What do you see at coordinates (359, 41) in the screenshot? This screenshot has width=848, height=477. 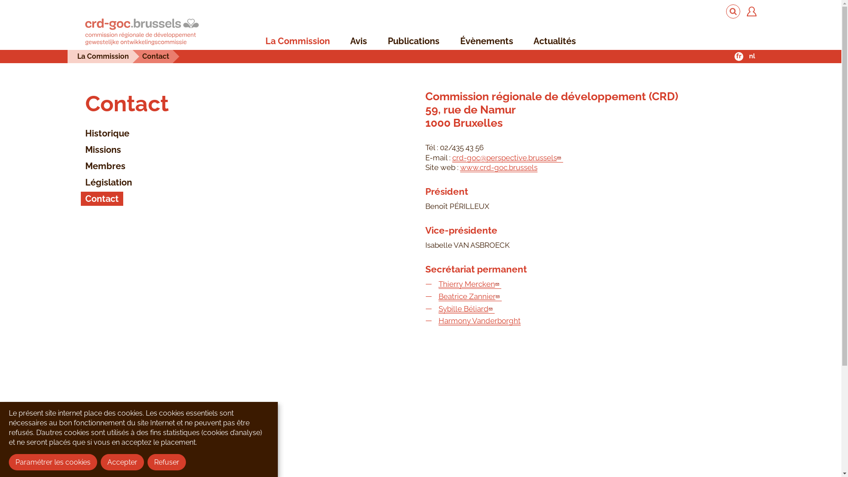 I see `Avis` at bounding box center [359, 41].